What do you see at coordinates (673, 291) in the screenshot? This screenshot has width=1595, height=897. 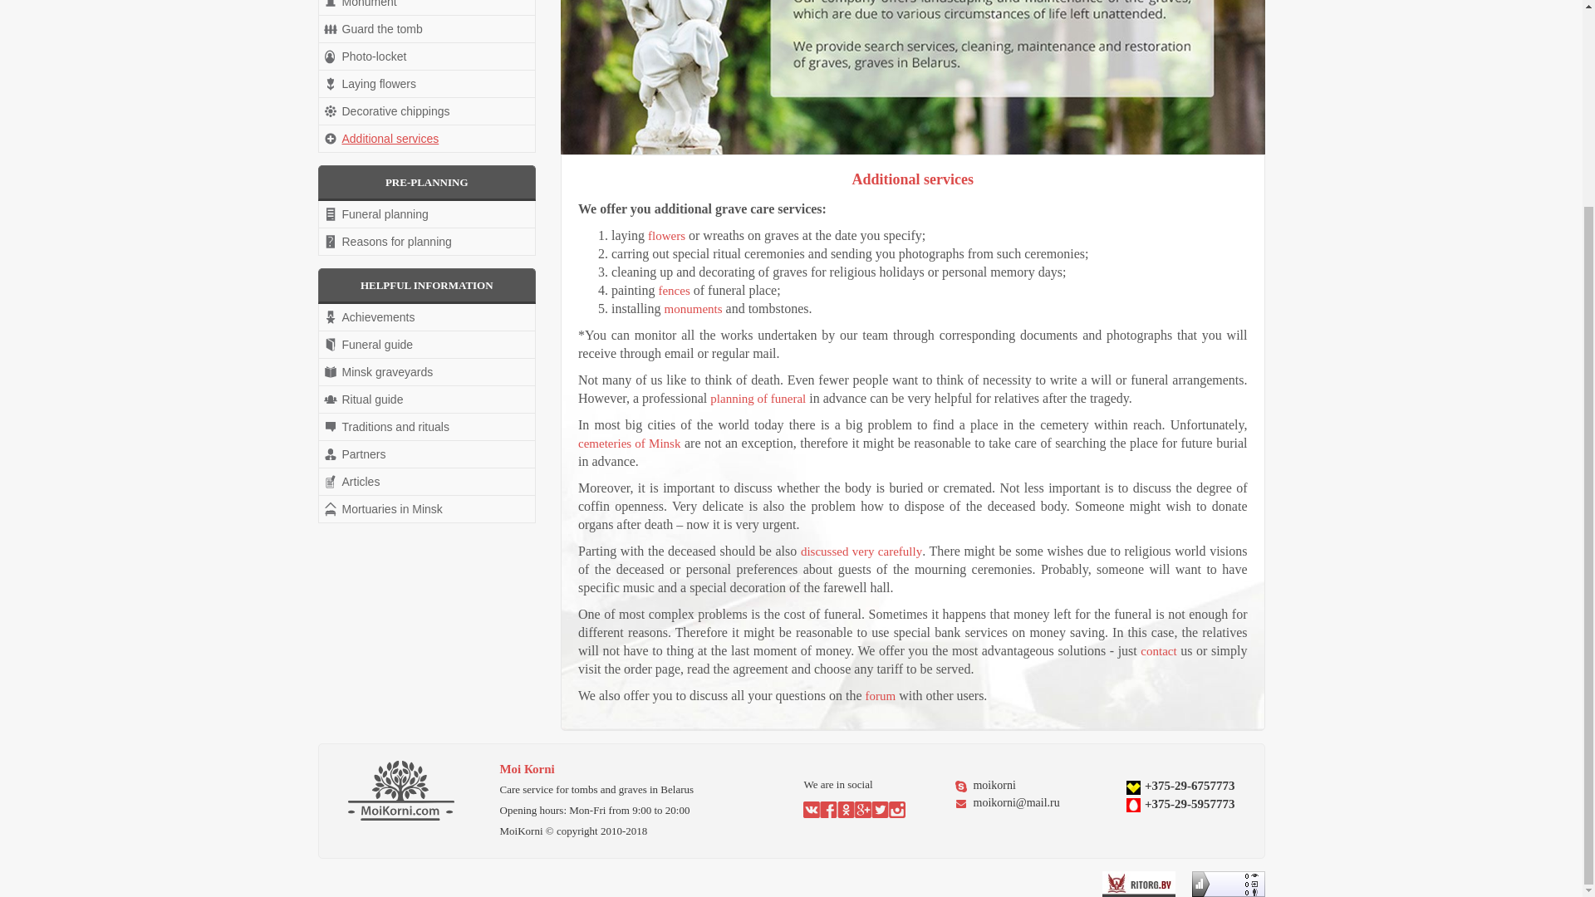 I see `fences` at bounding box center [673, 291].